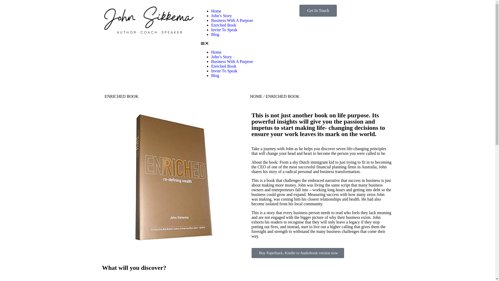  What do you see at coordinates (224, 30) in the screenshot?
I see `Invite To Speak` at bounding box center [224, 30].